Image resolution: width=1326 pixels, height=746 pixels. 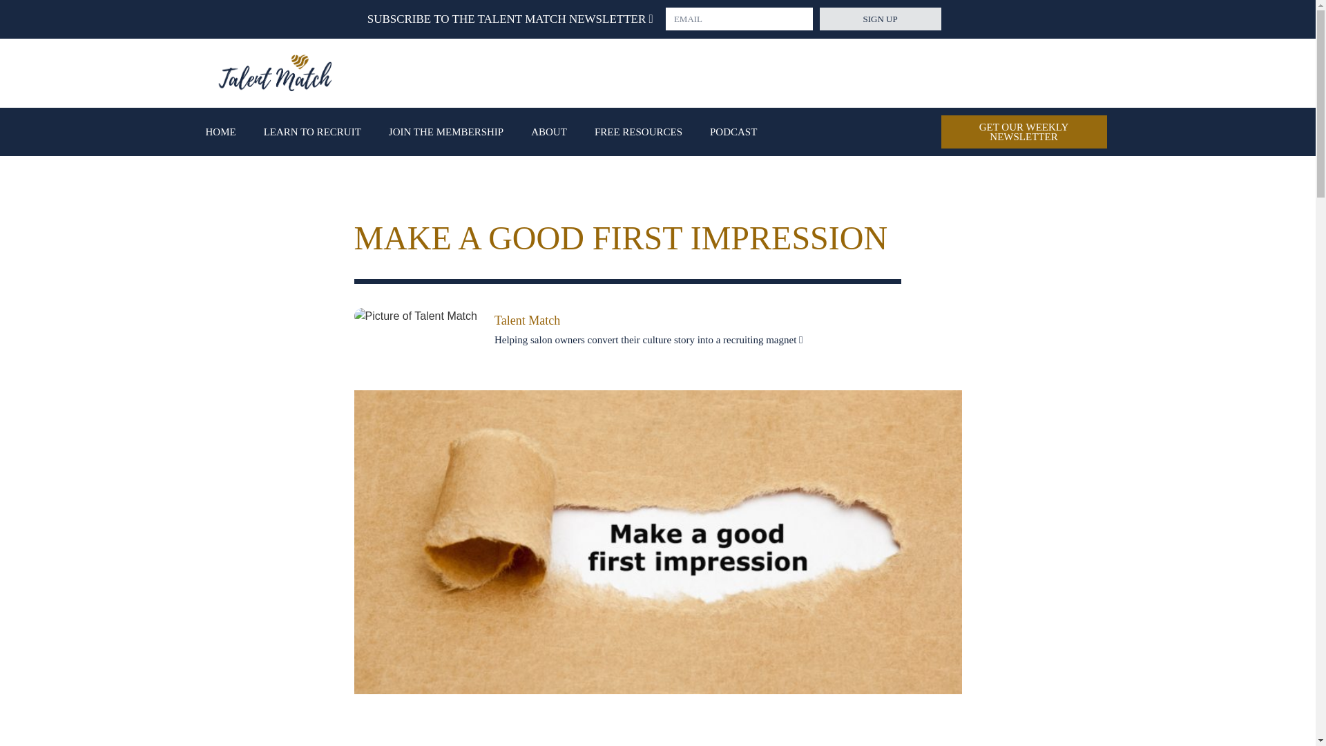 I want to click on SIGN UP, so click(x=880, y=19).